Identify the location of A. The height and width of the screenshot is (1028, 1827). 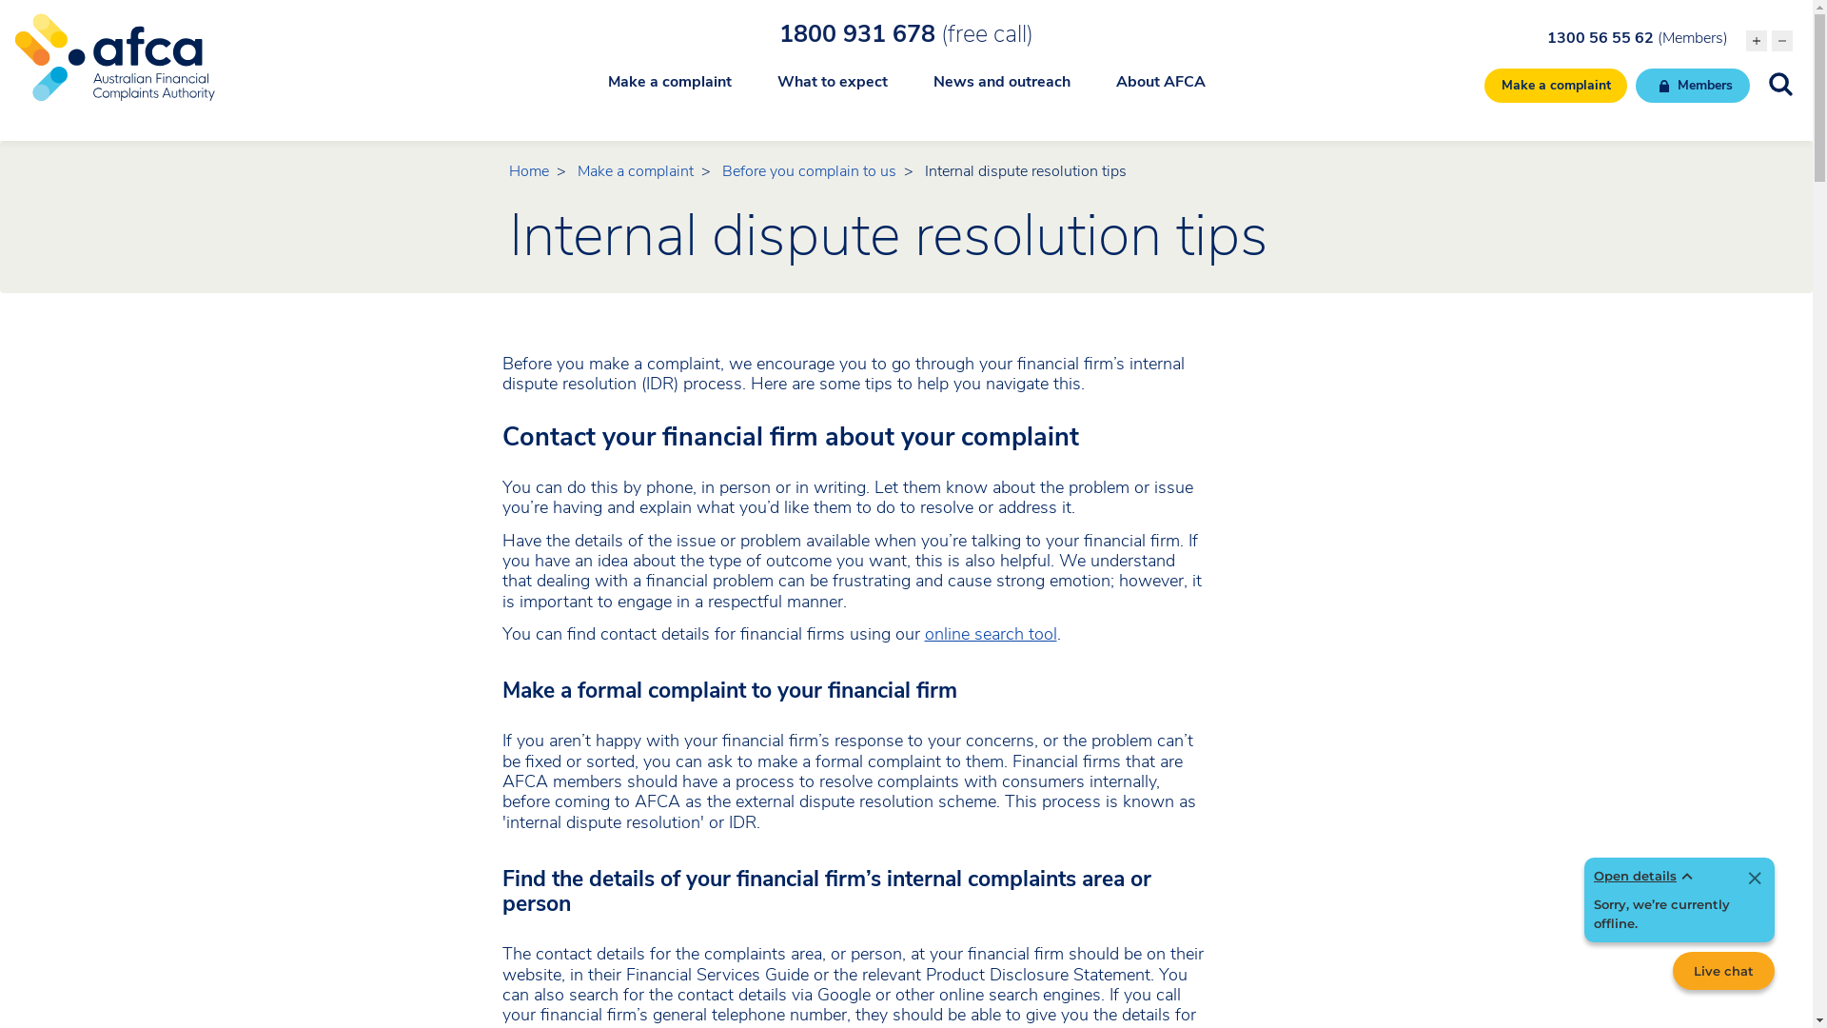
(1757, 41).